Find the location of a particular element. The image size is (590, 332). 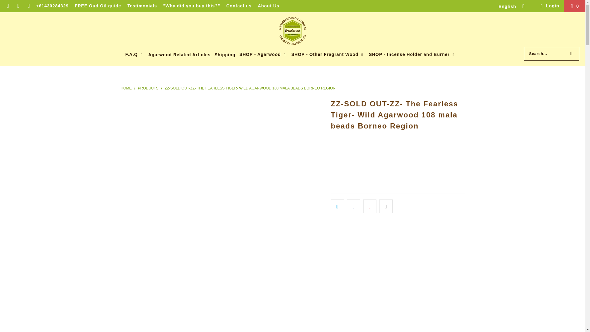

Share this on Pinterest is located at coordinates (370, 207).